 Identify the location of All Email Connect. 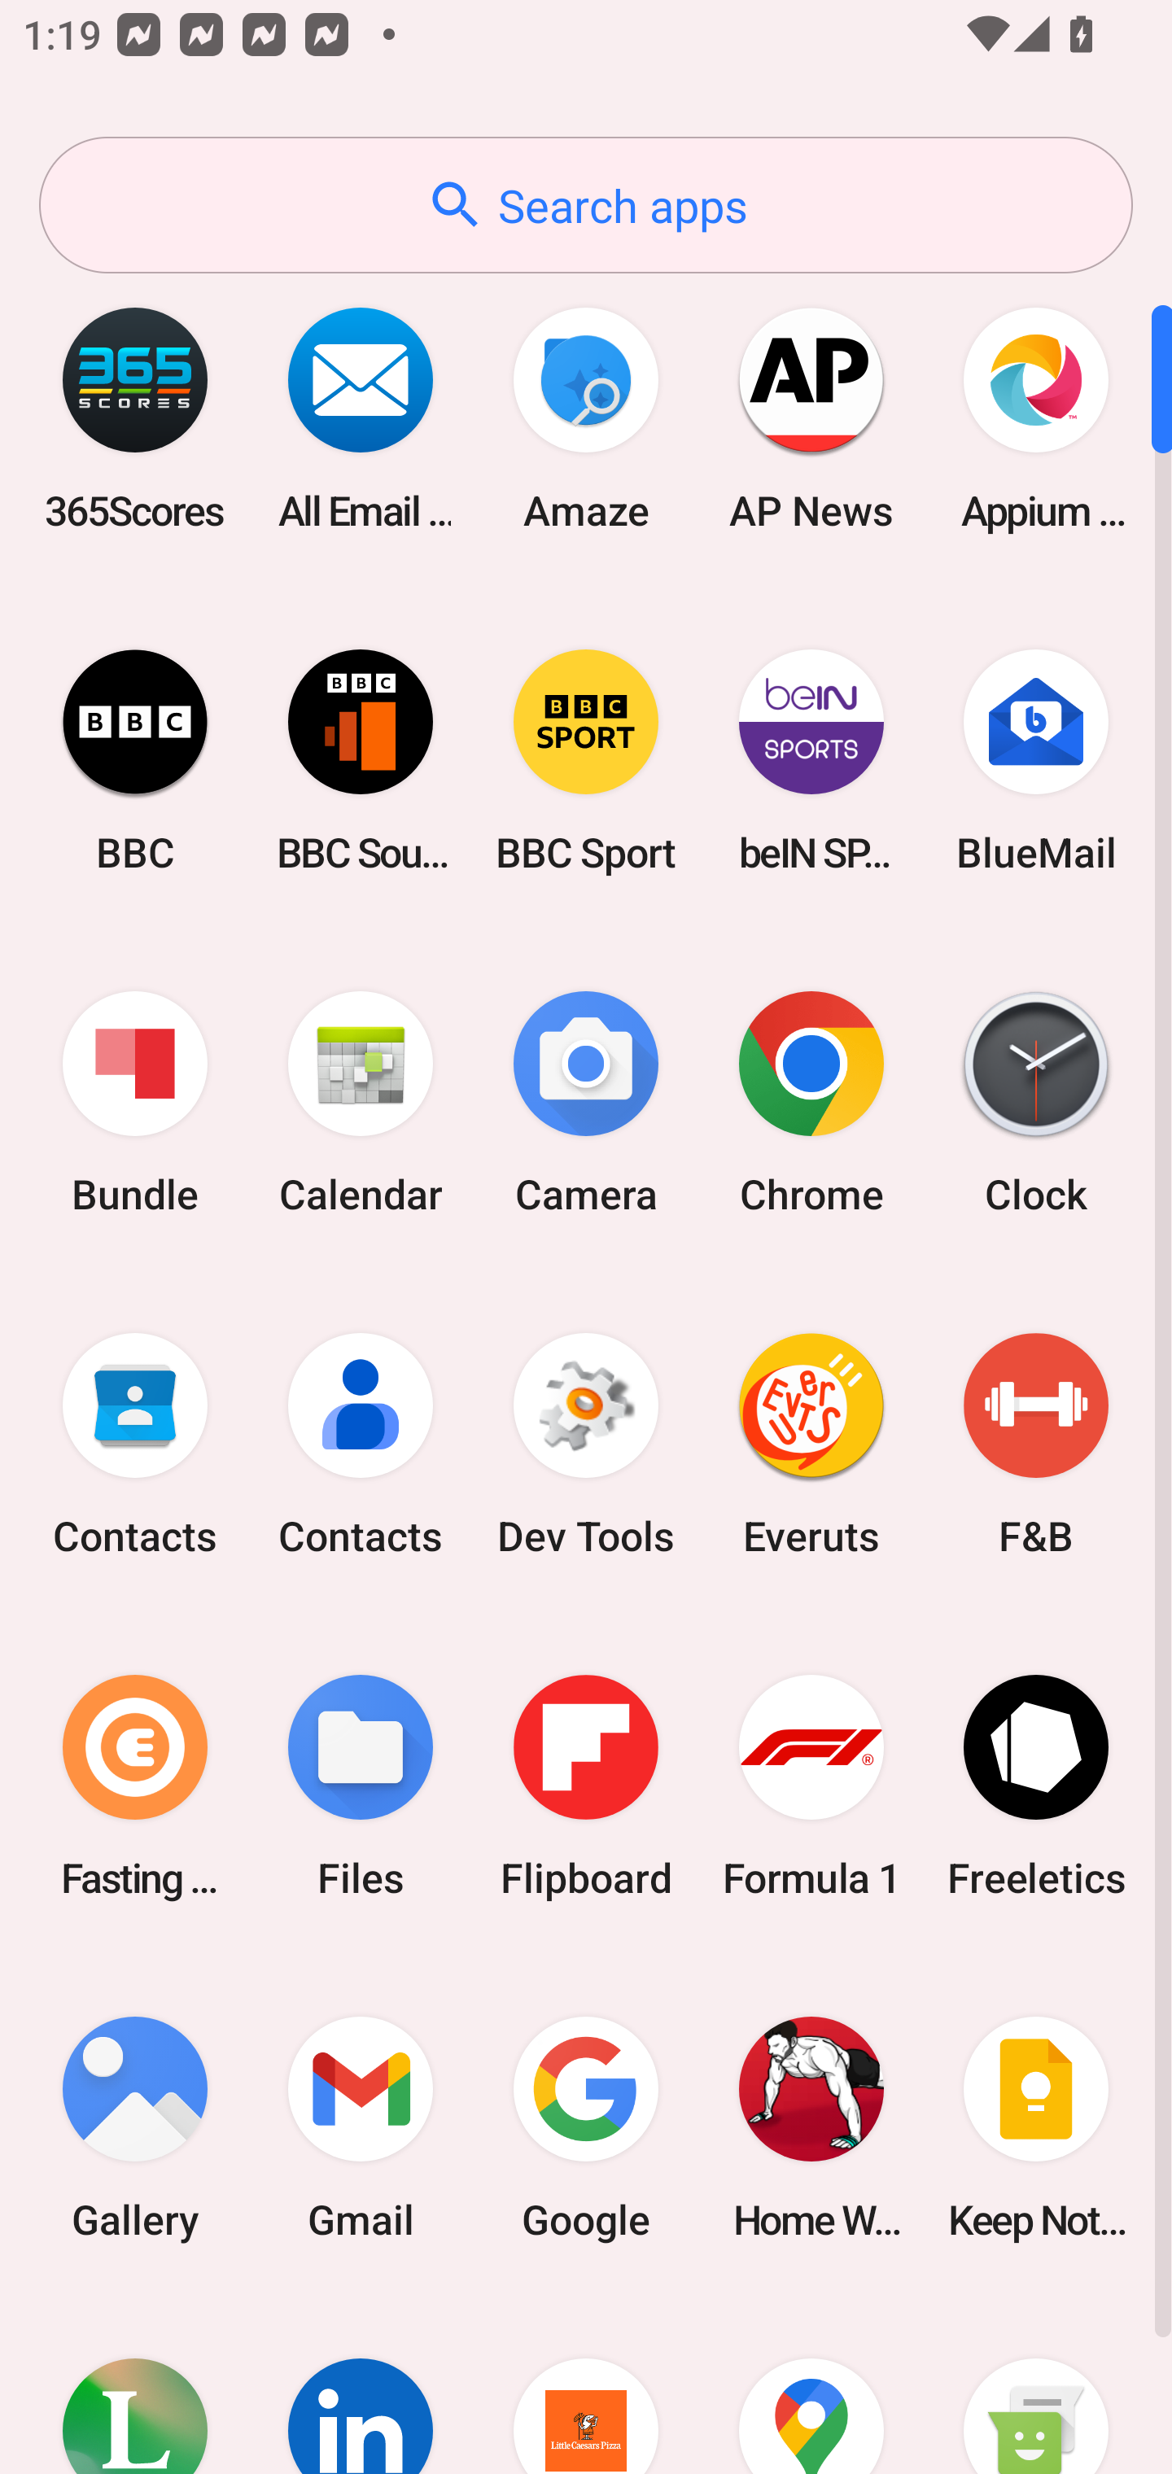
(361, 418).